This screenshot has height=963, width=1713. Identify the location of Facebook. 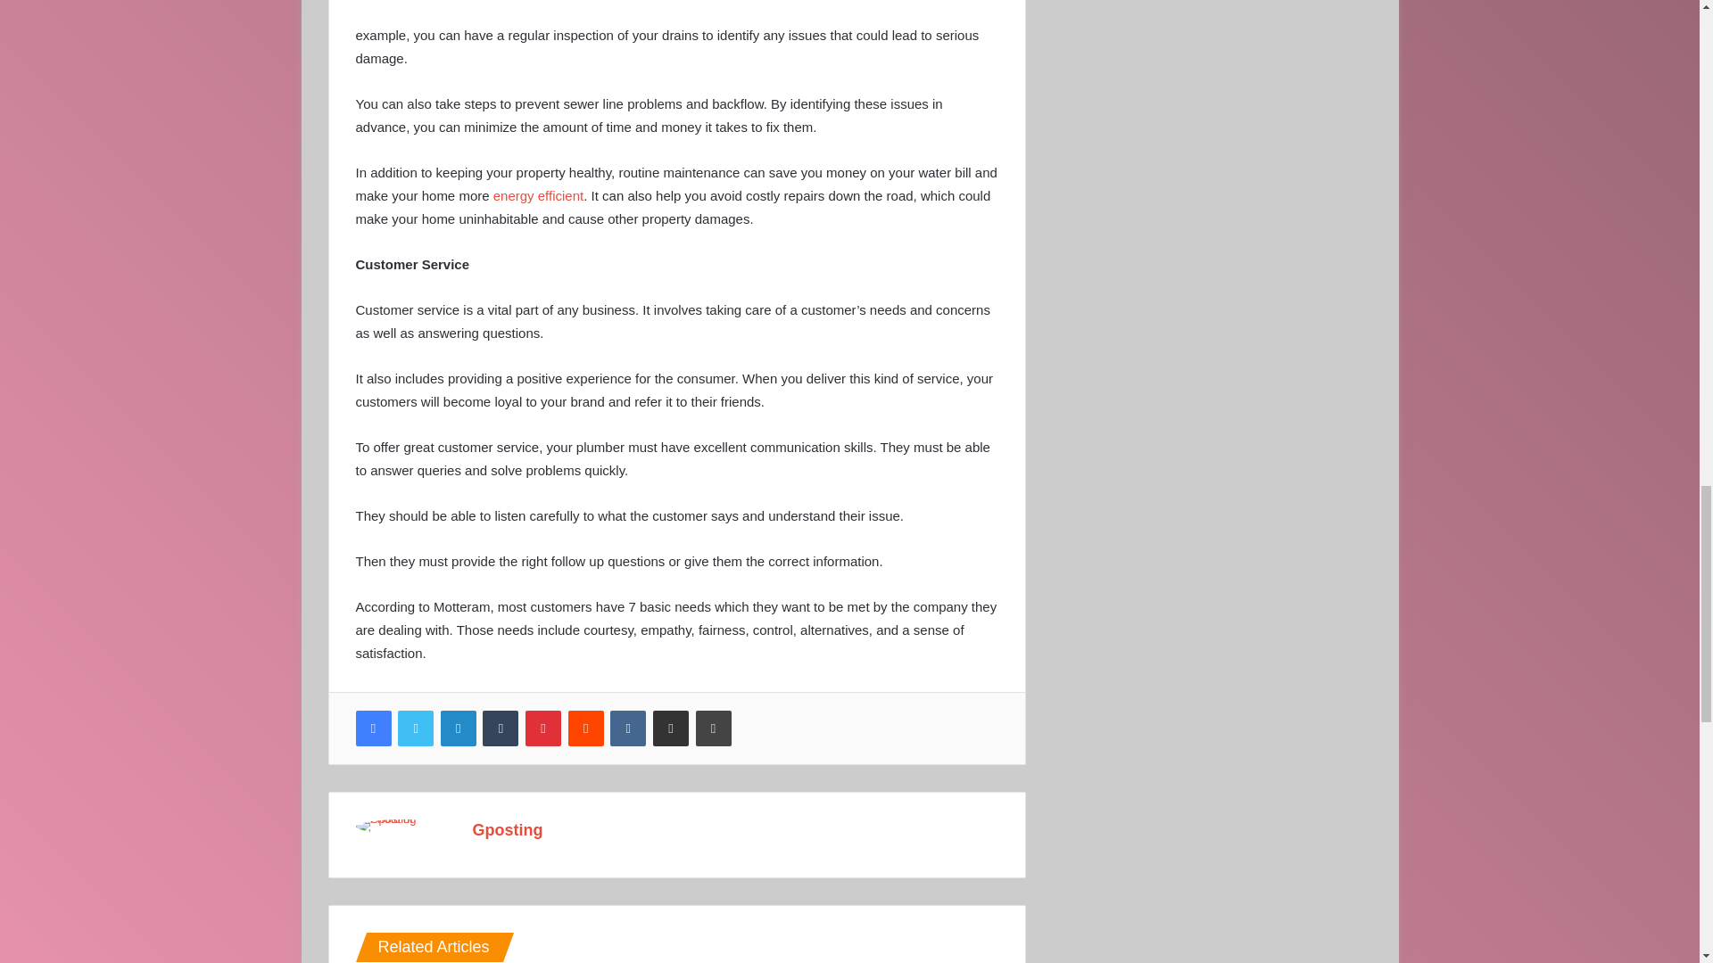
(372, 728).